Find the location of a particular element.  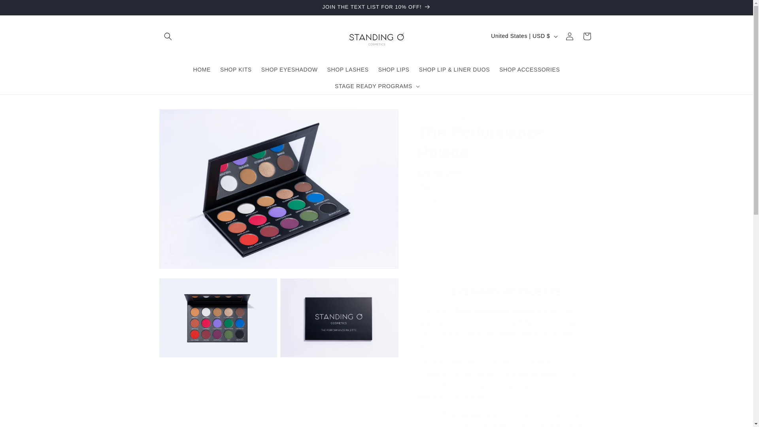

Open media 3 in modal is located at coordinates (339, 318).